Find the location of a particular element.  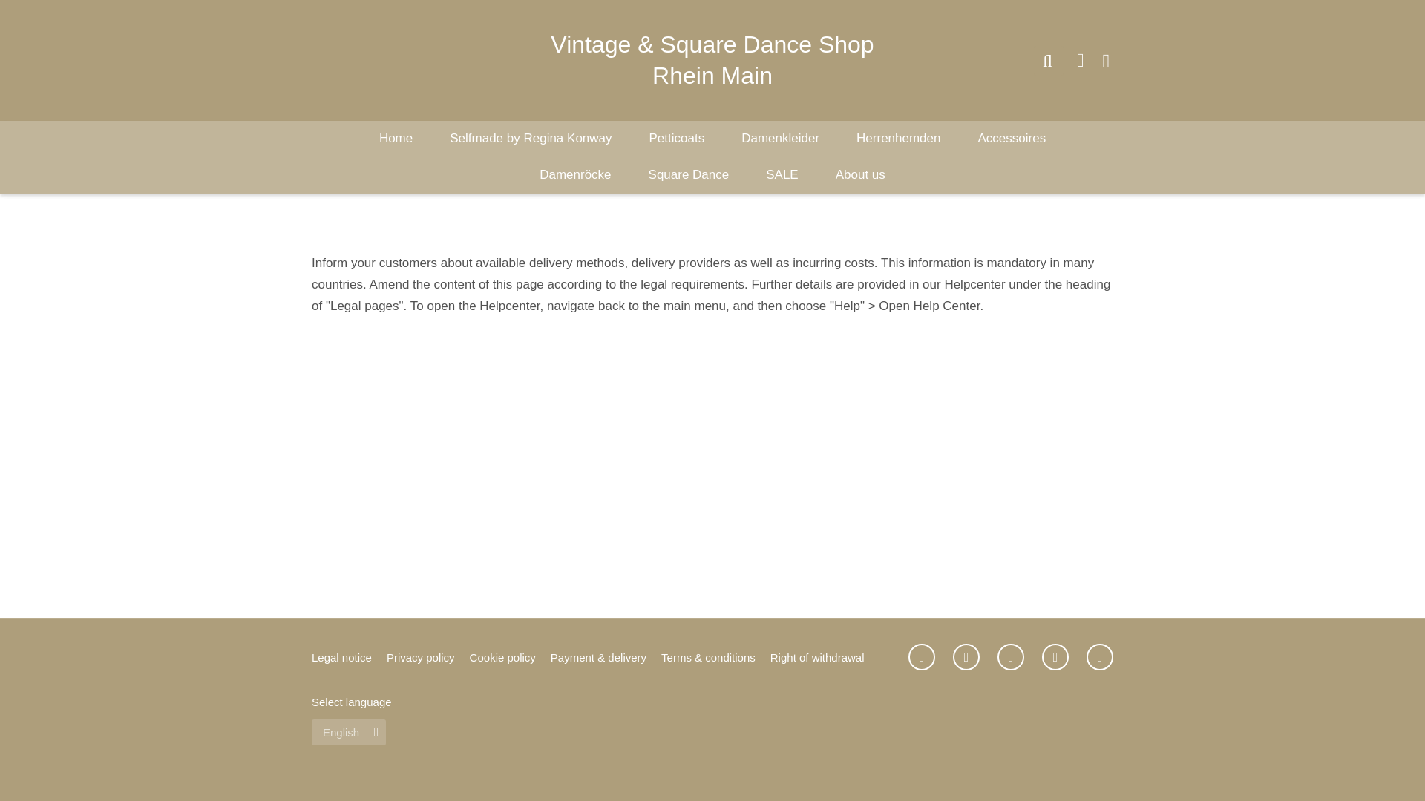

Selfmade by Regina Konway is located at coordinates (530, 138).